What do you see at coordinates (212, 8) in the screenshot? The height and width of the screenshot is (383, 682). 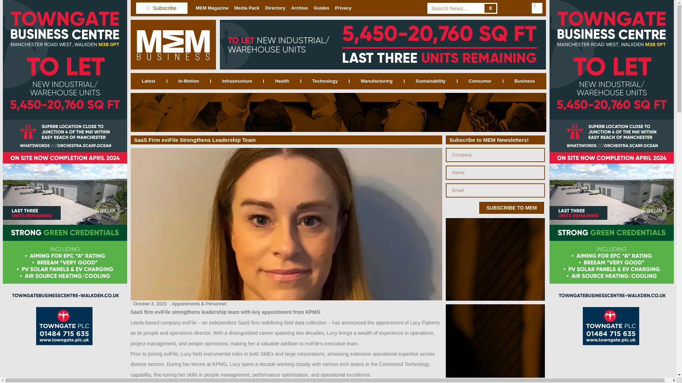 I see `MEM Magazine` at bounding box center [212, 8].